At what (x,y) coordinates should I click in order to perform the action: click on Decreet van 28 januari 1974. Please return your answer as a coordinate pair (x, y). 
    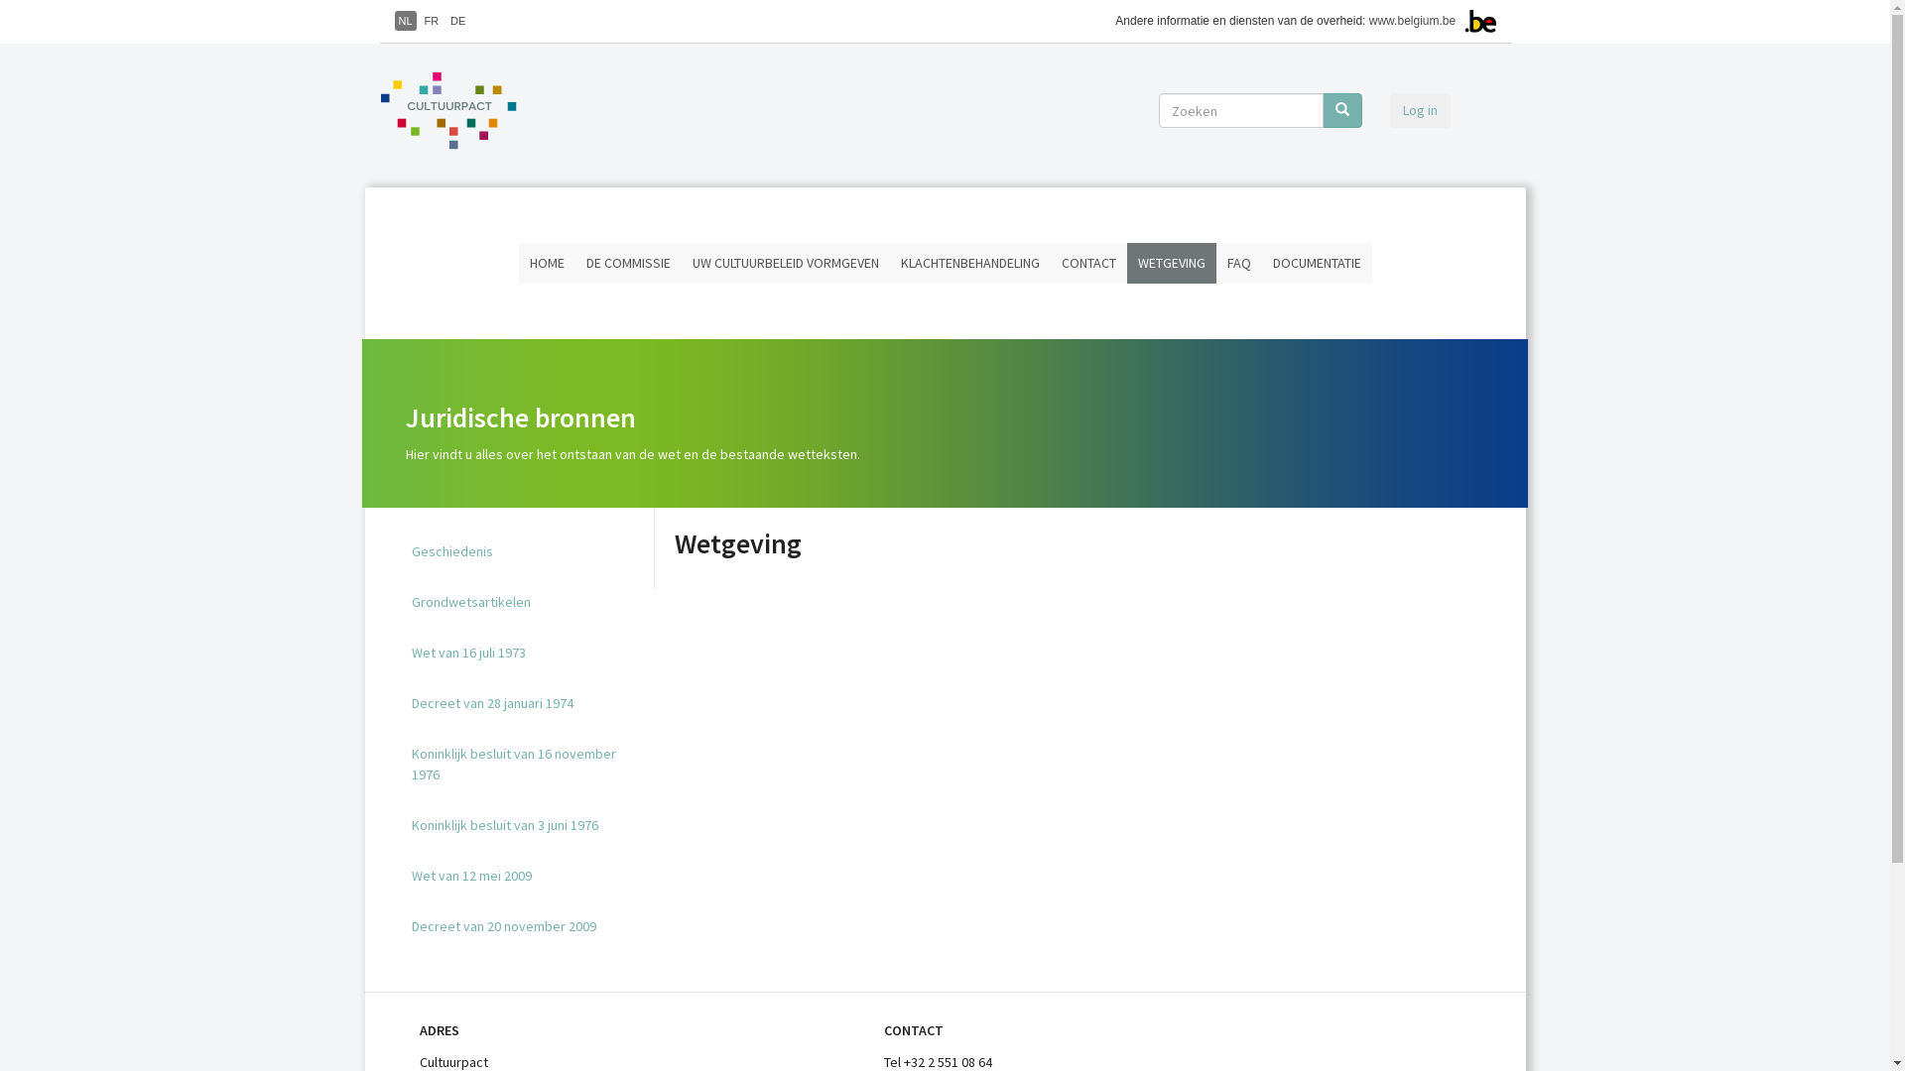
    Looking at the image, I should click on (526, 704).